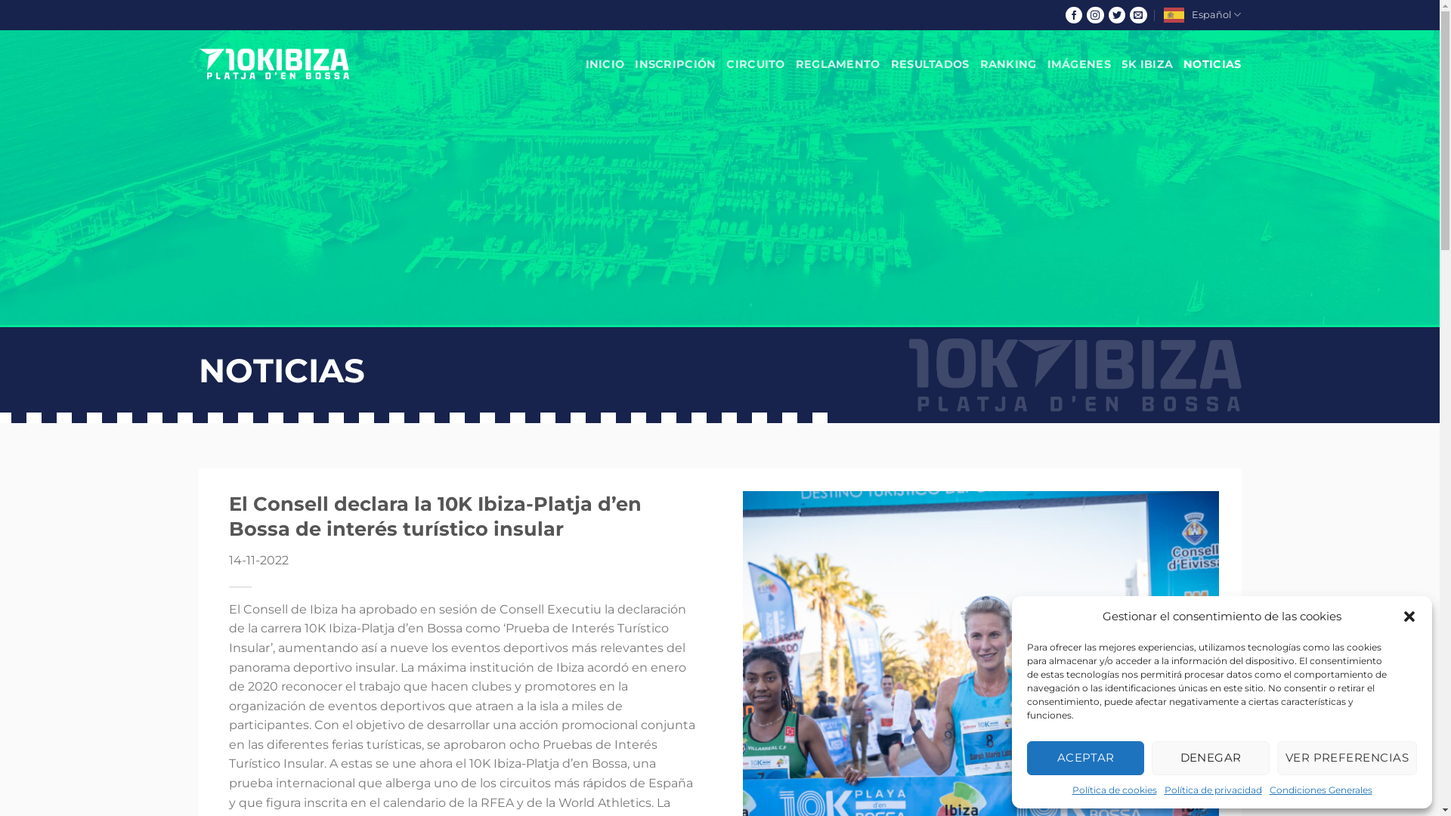  Describe the element at coordinates (1212, 64) in the screenshot. I see `NOTICIAS` at that location.